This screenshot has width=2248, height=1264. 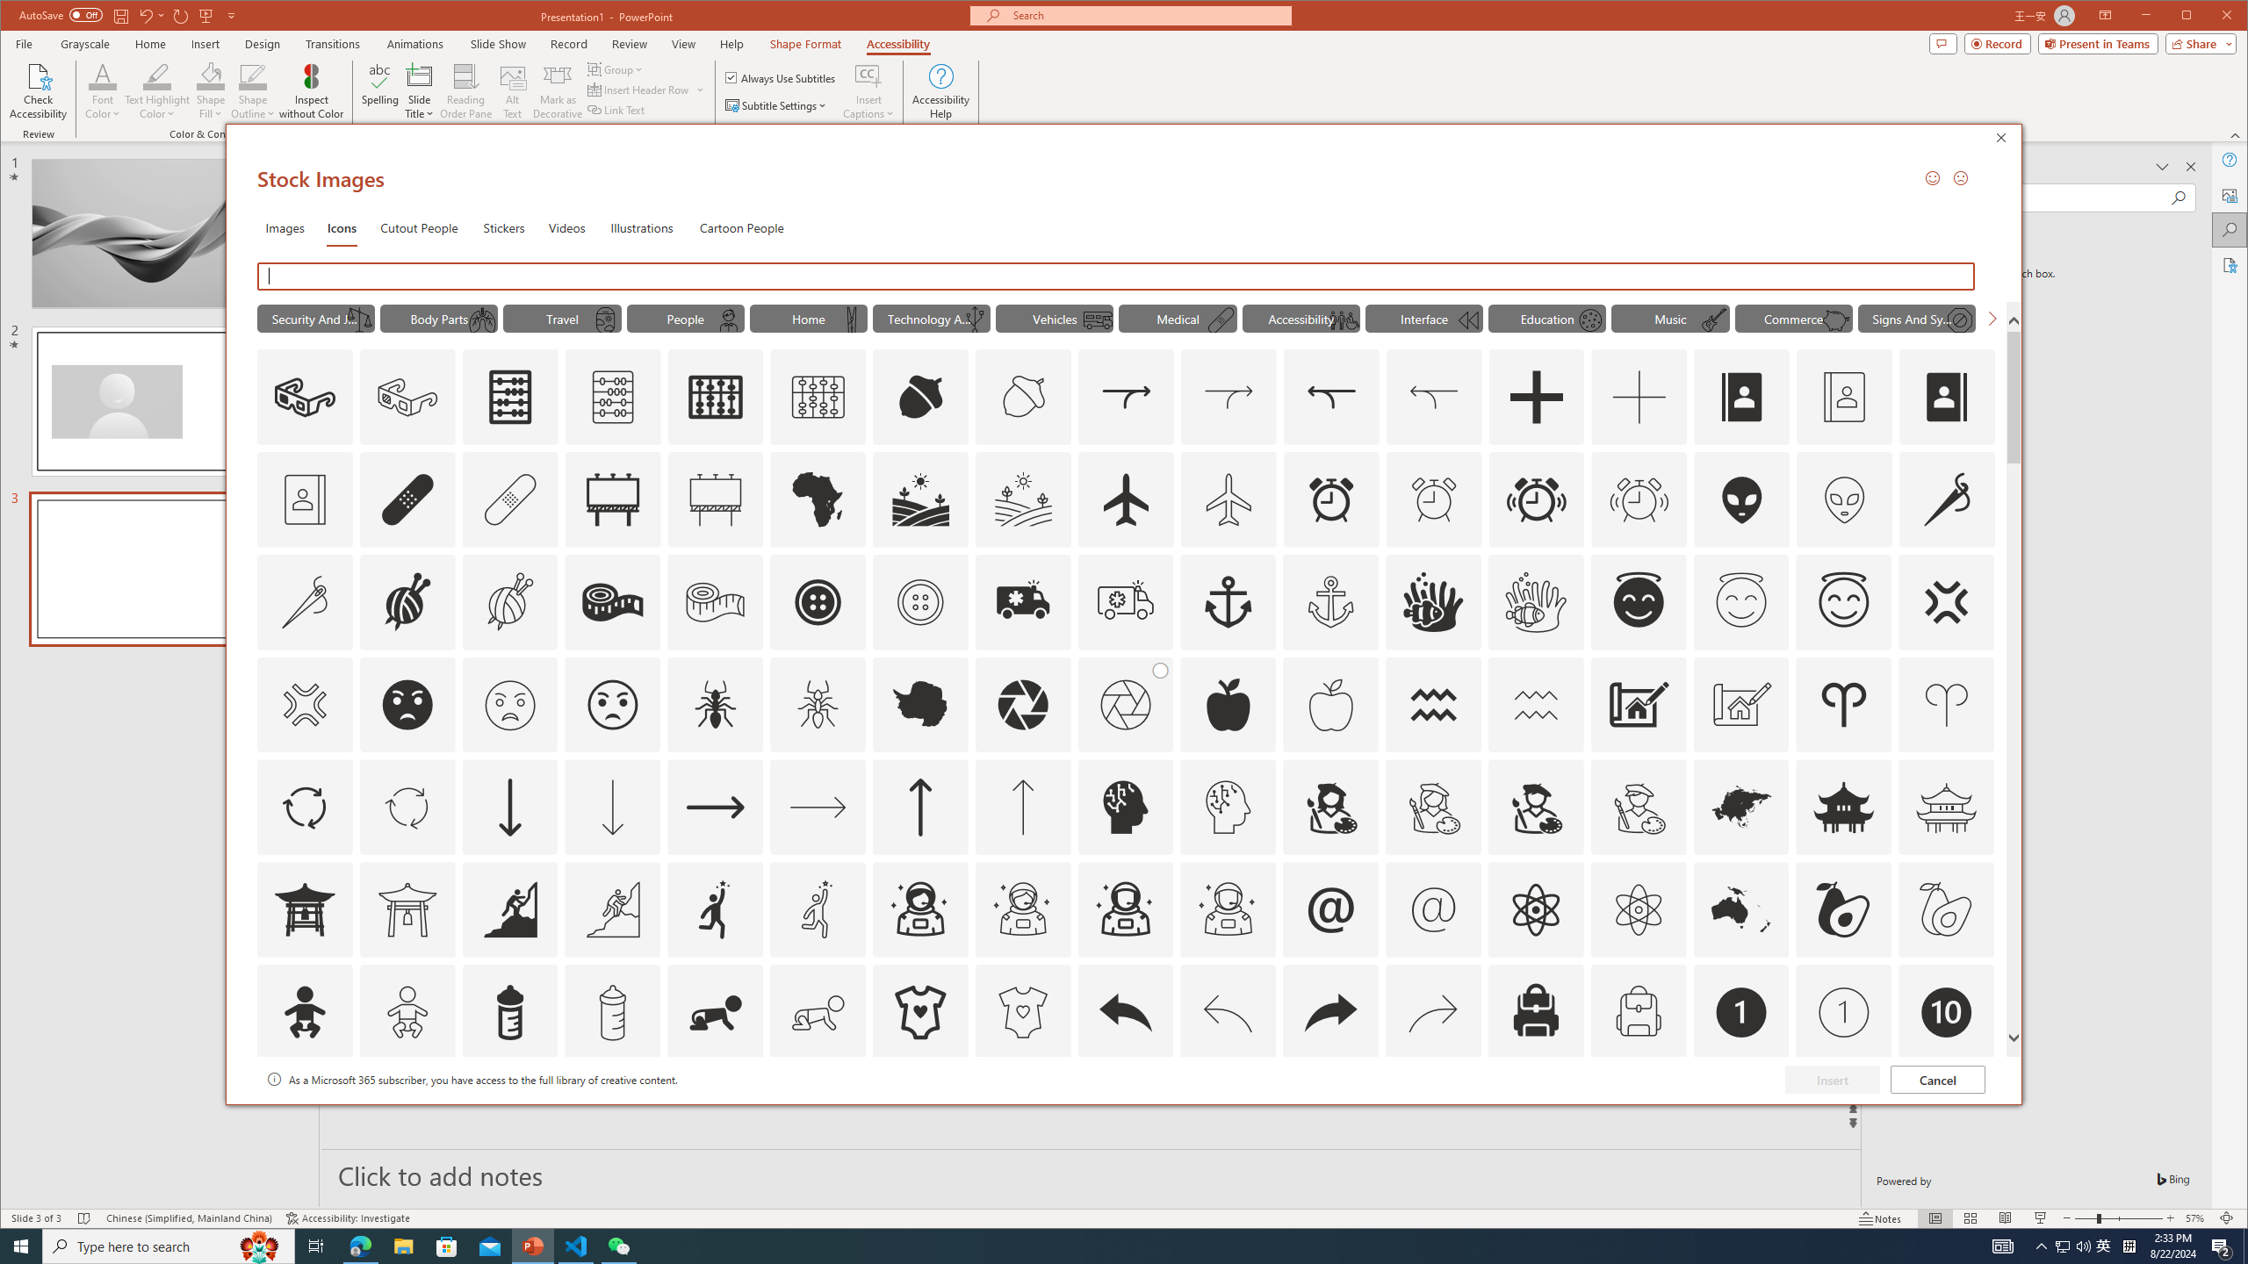 What do you see at coordinates (2237, 135) in the screenshot?
I see `Collapse the Ribbon` at bounding box center [2237, 135].